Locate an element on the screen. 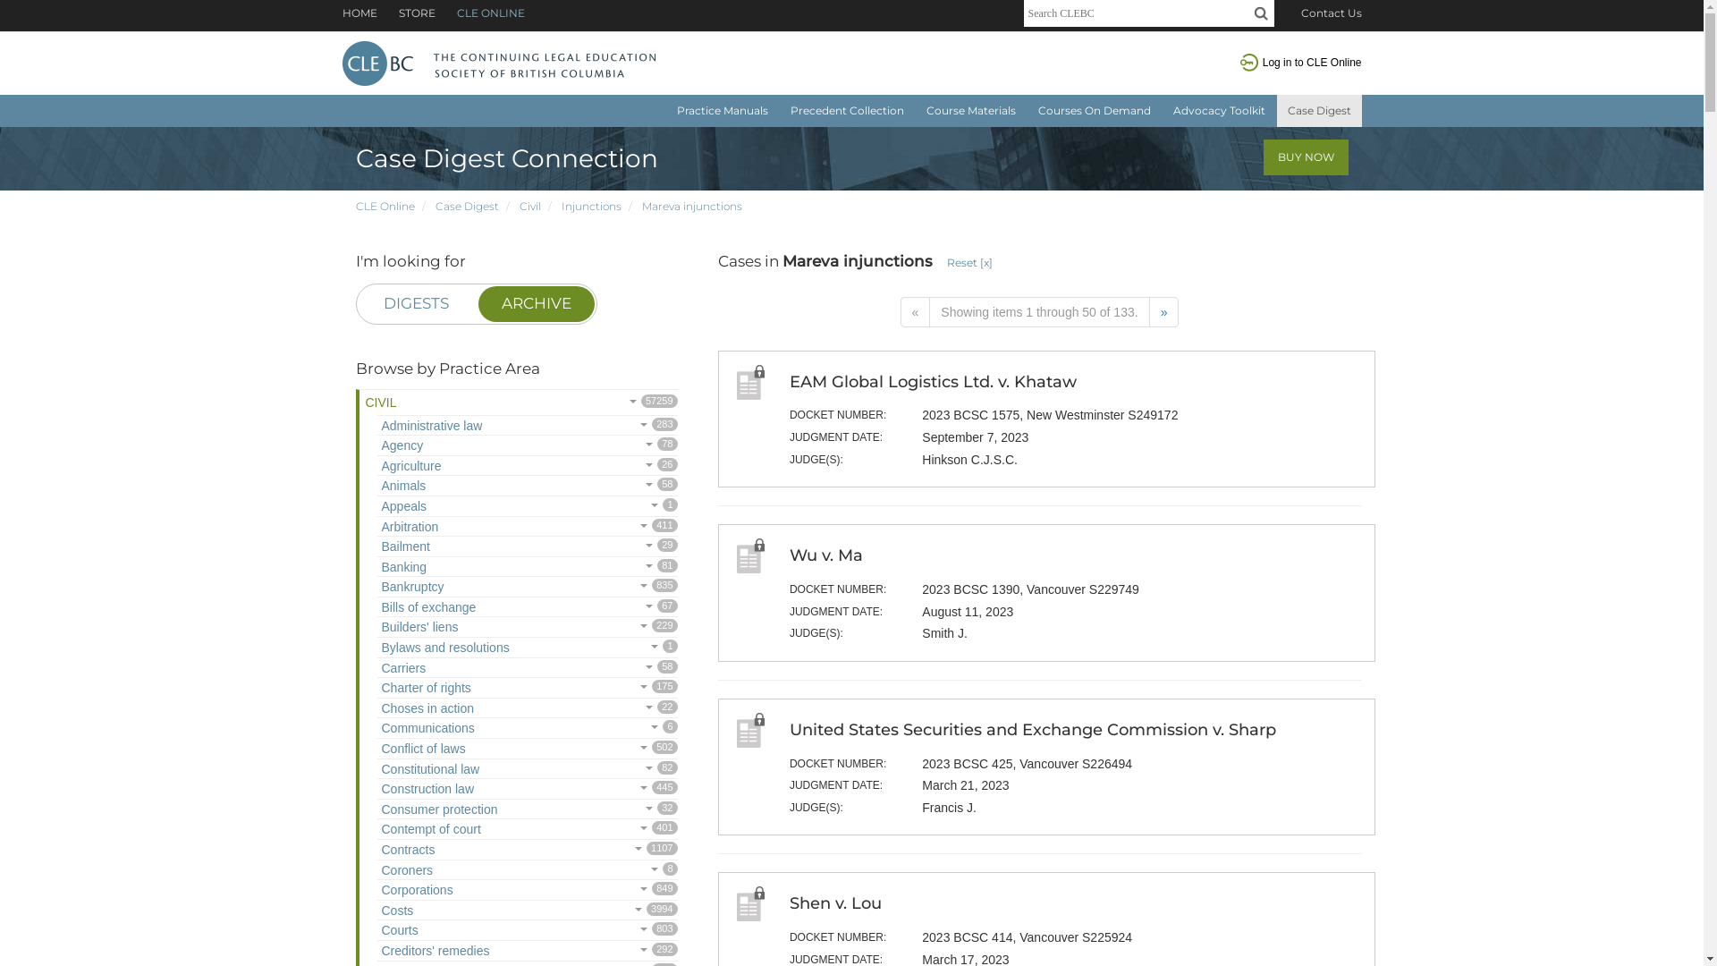 The width and height of the screenshot is (1717, 966). Costs is located at coordinates (395, 912).